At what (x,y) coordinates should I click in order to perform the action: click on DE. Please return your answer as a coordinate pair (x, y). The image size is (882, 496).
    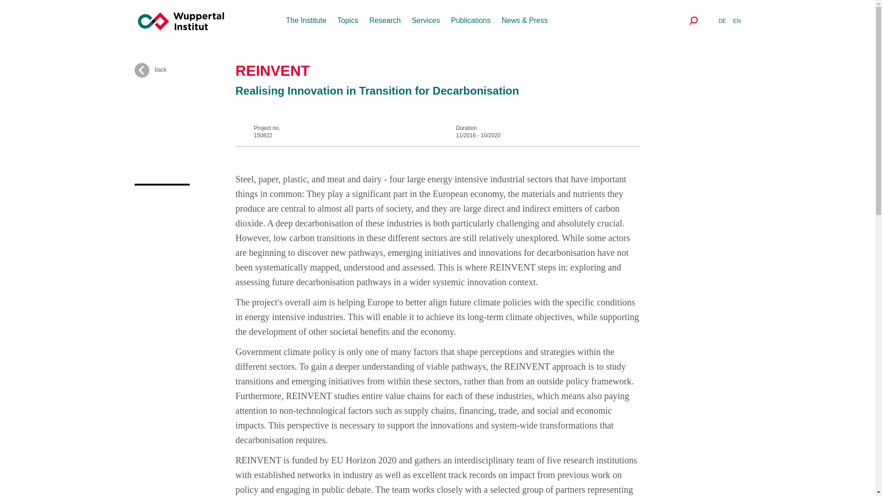
    Looking at the image, I should click on (722, 21).